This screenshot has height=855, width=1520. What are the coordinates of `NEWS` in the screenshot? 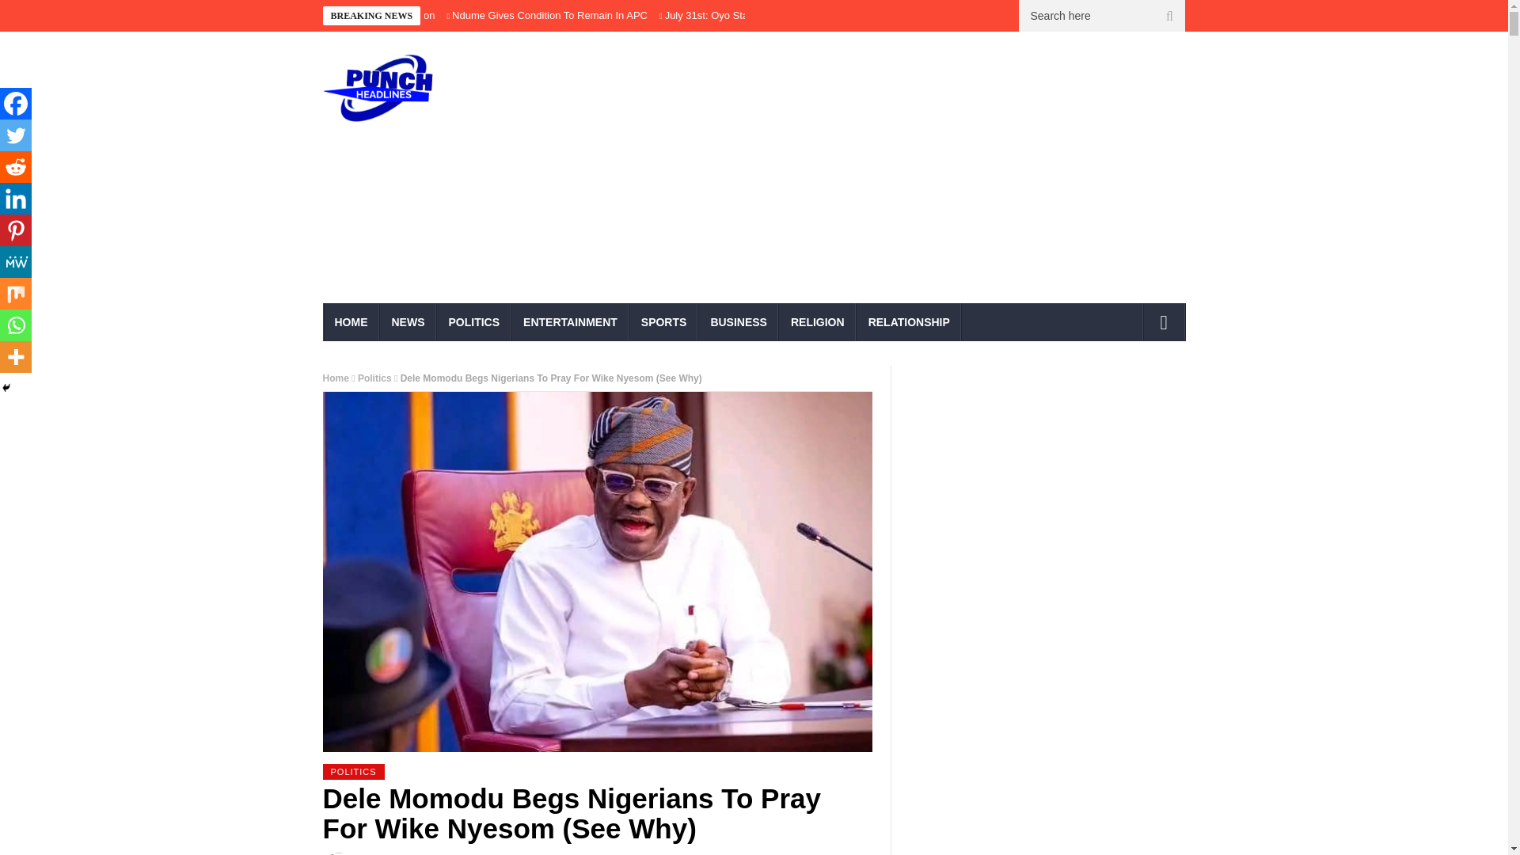 It's located at (408, 321).